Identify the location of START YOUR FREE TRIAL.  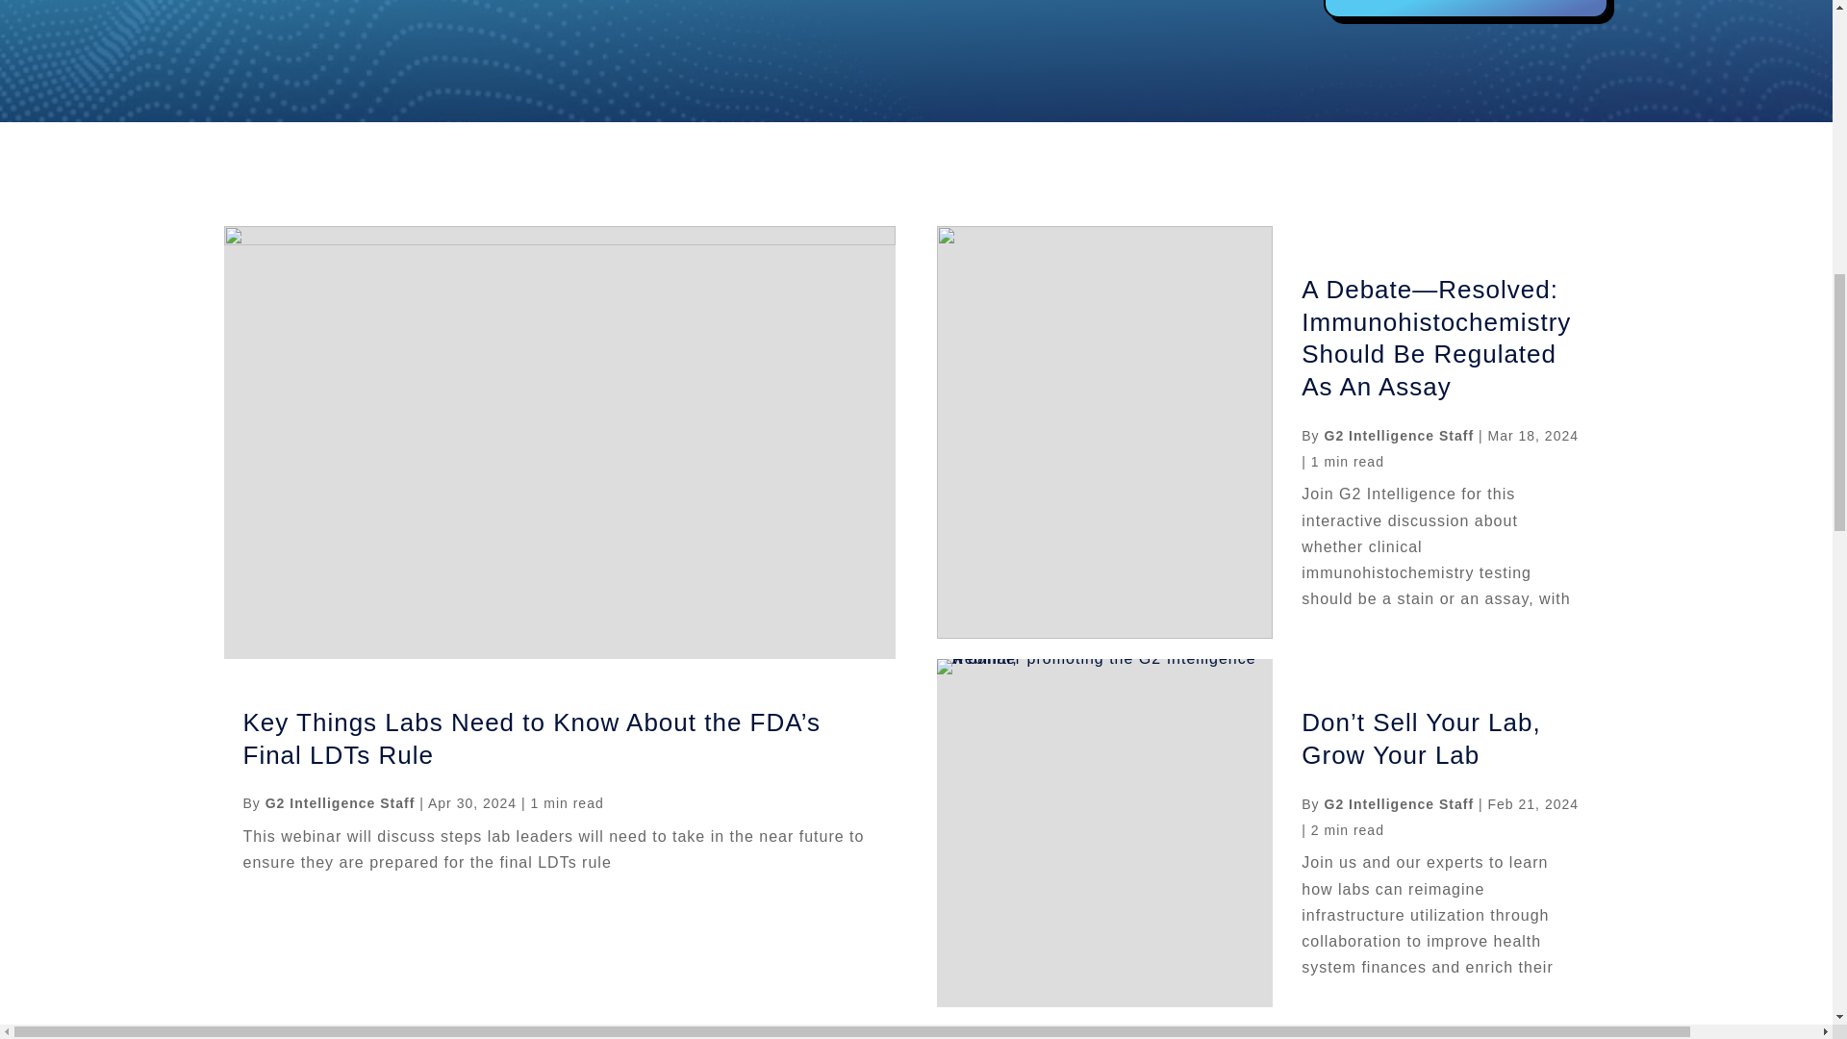
(1466, 10).